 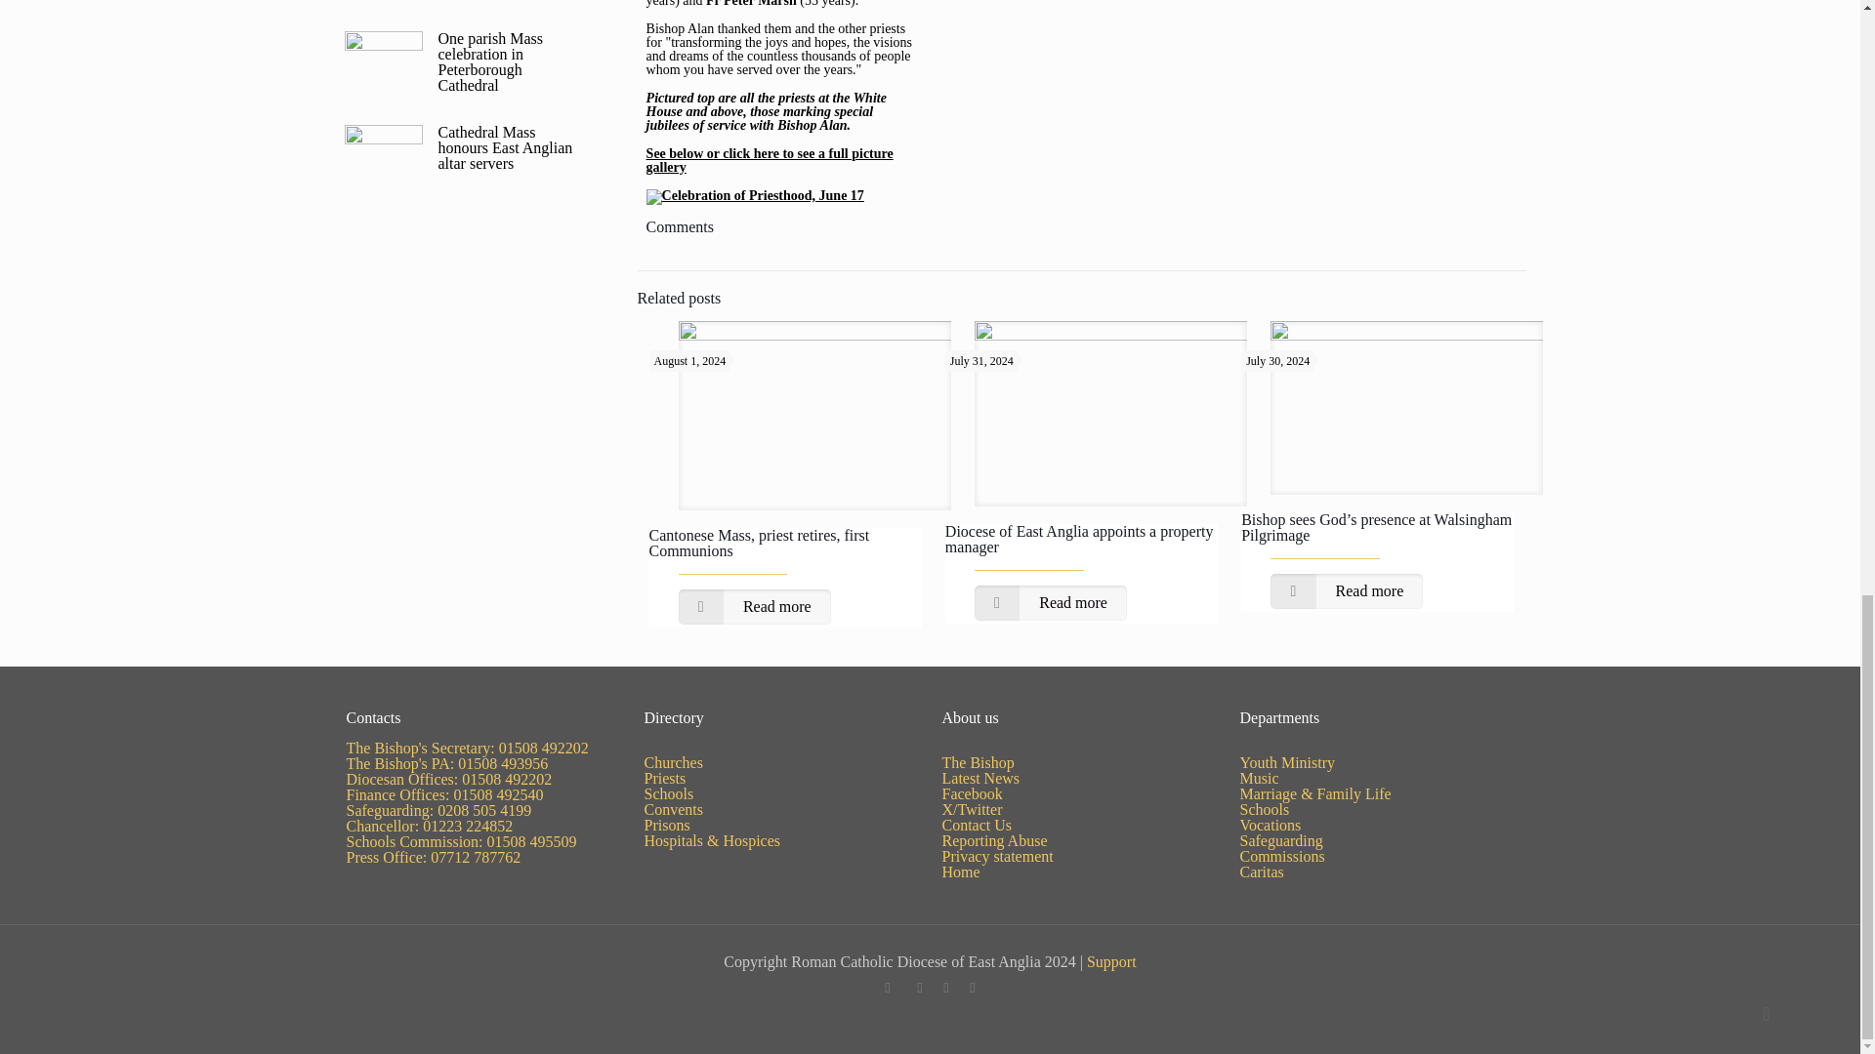 What do you see at coordinates (945, 988) in the screenshot?
I see `Flickr` at bounding box center [945, 988].